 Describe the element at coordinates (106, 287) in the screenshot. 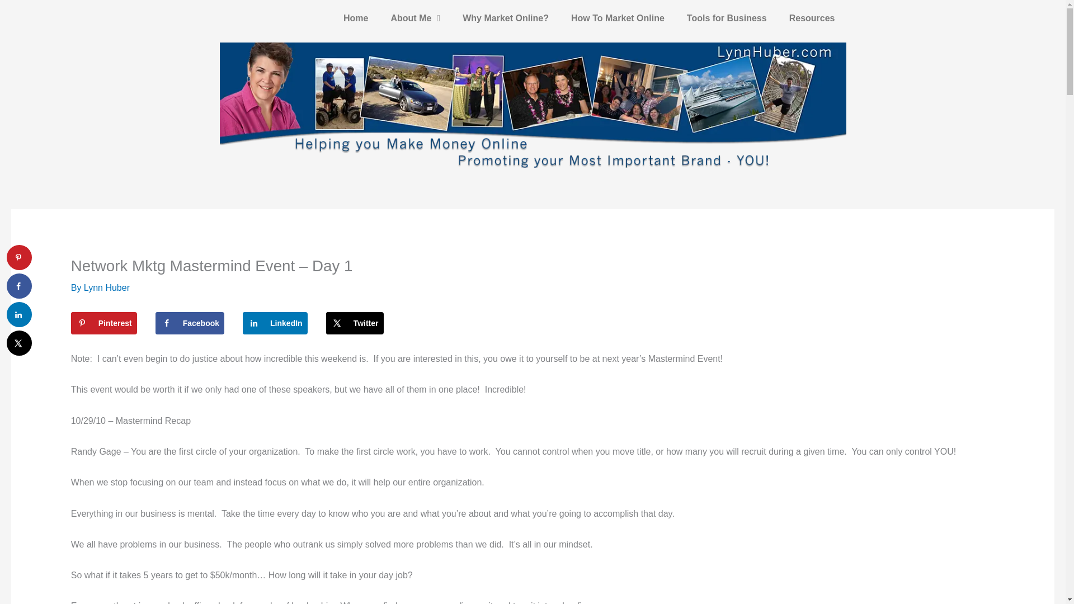

I see `View all posts by Lynn Huber` at that location.